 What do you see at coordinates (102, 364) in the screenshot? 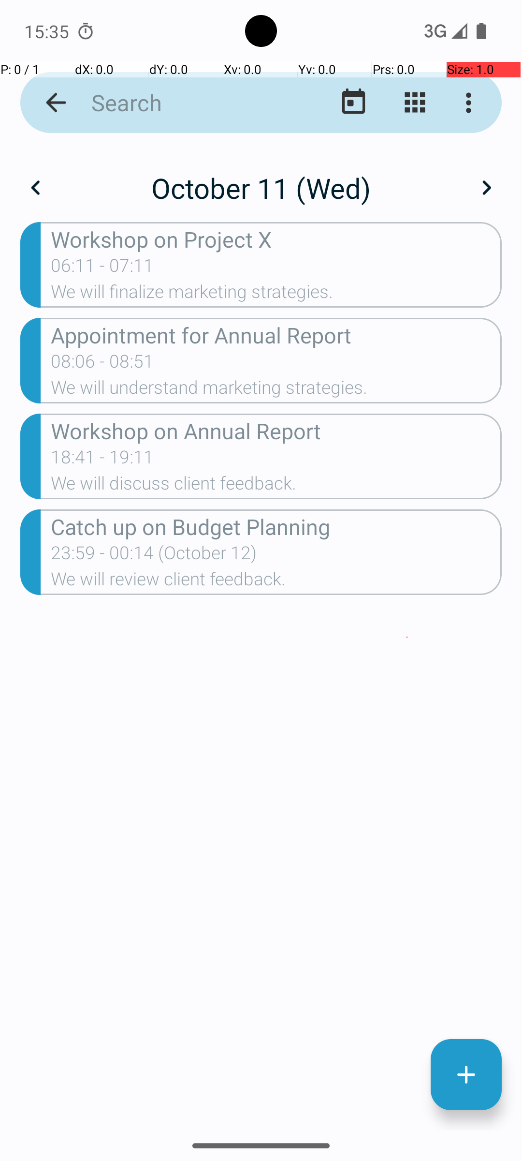
I see `08:06 - 08:51` at bounding box center [102, 364].